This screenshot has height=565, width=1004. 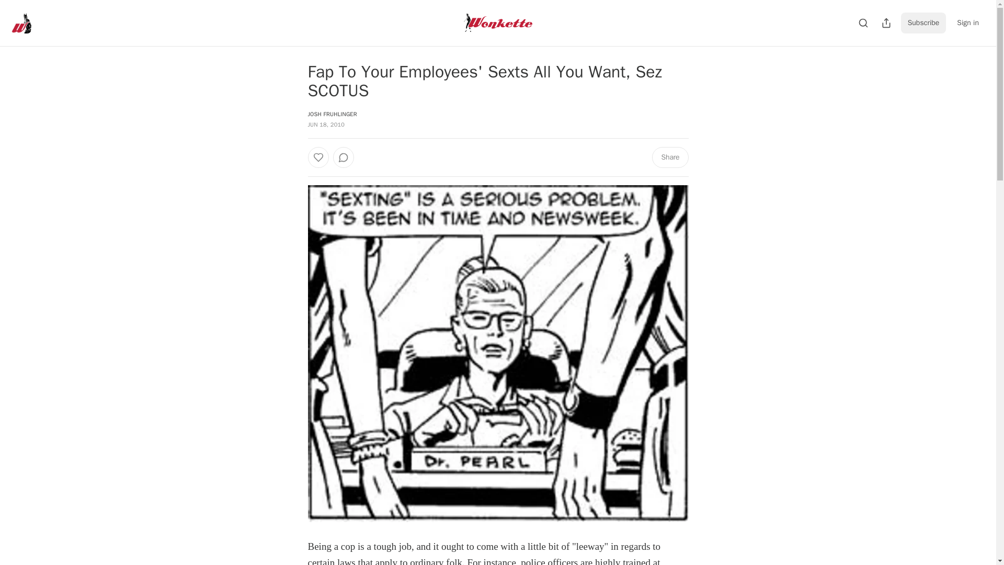 What do you see at coordinates (967, 22) in the screenshot?
I see `Sign in` at bounding box center [967, 22].